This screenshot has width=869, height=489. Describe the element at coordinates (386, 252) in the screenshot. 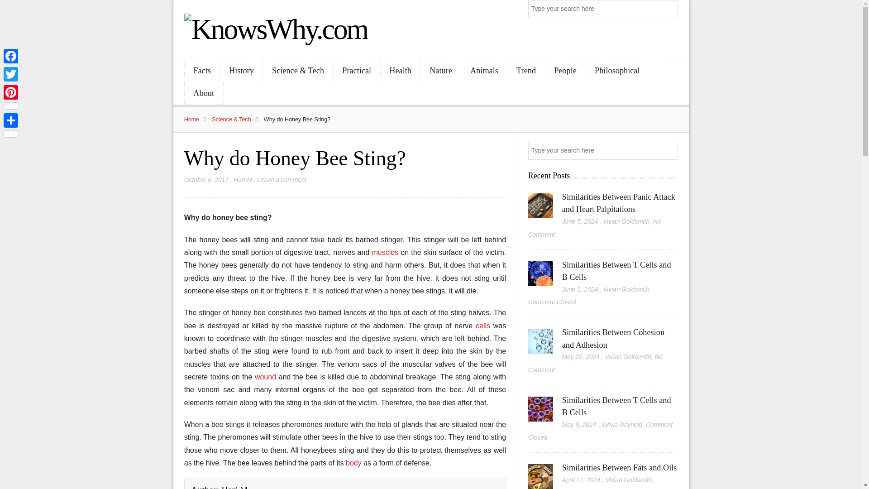

I see `muscles` at that location.